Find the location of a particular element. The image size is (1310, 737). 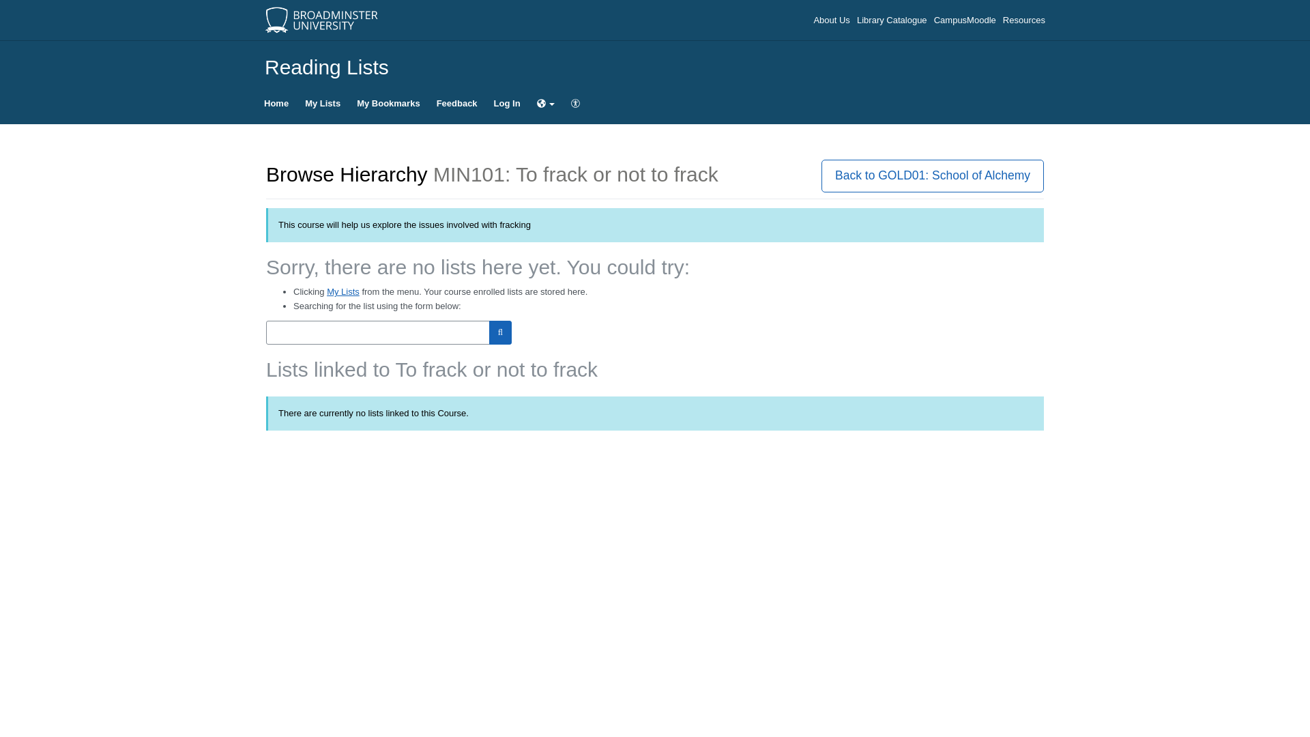

Back to GOLD01: School of Alchemy is located at coordinates (932, 175).